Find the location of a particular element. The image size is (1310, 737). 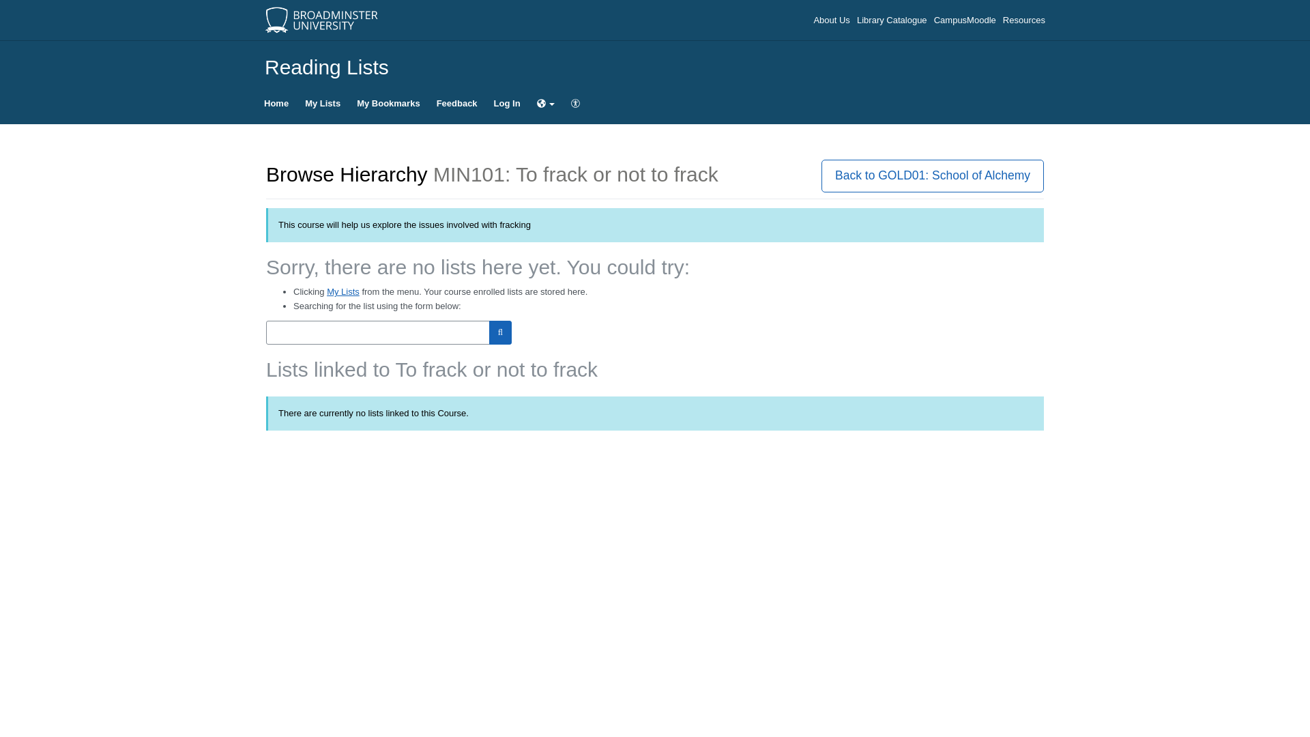

Back to GOLD01: School of Alchemy is located at coordinates (932, 175).